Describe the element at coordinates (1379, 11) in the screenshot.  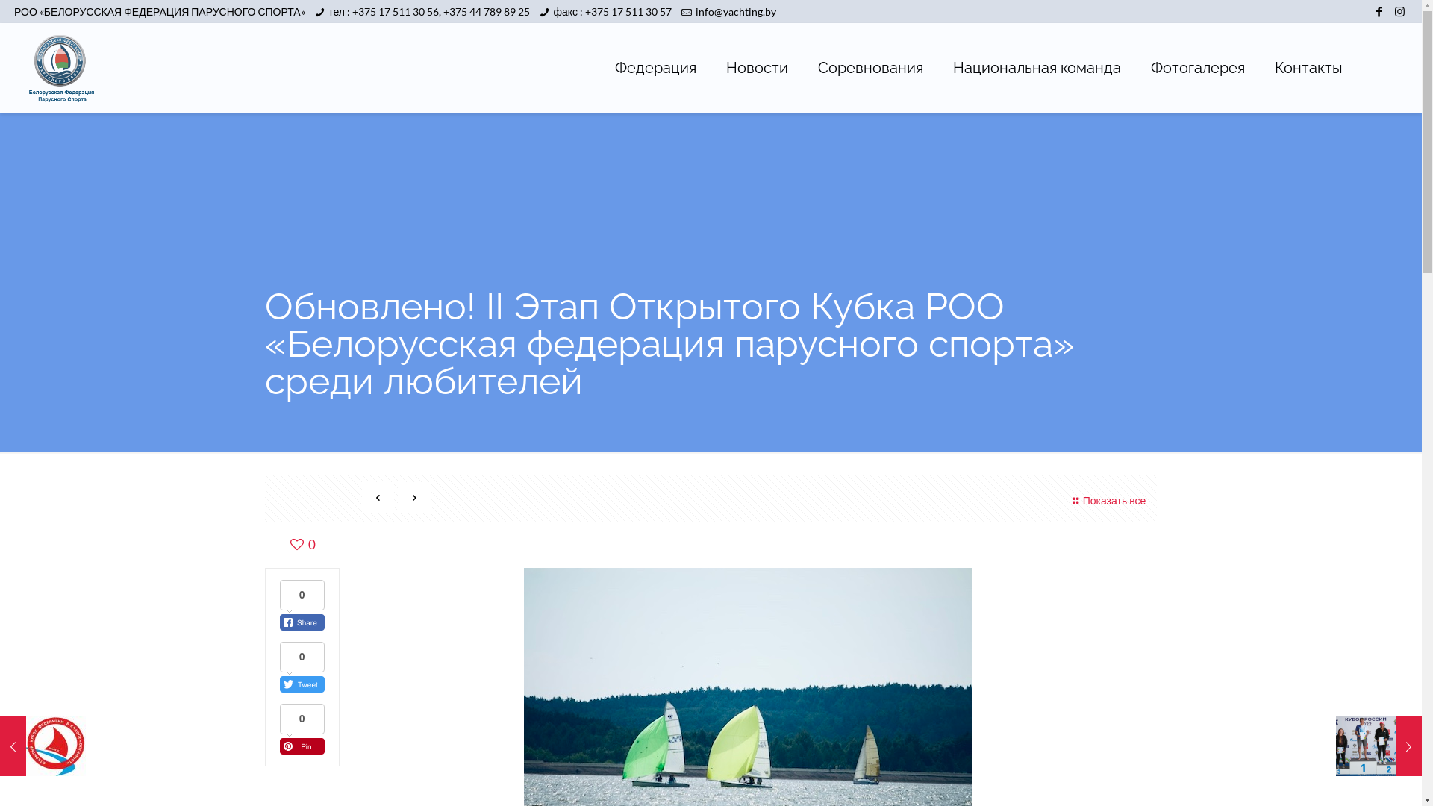
I see `Facebook` at that location.